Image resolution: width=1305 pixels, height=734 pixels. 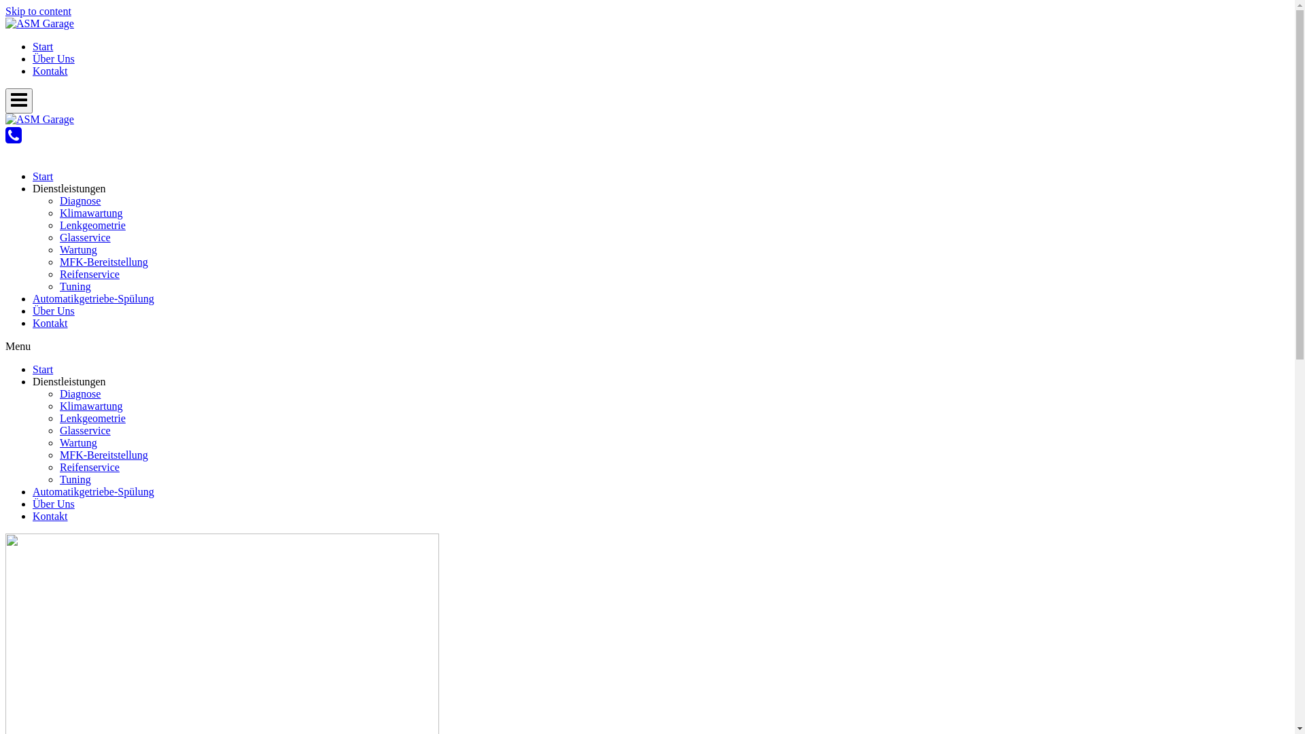 What do you see at coordinates (75, 480) in the screenshot?
I see `Tuning` at bounding box center [75, 480].